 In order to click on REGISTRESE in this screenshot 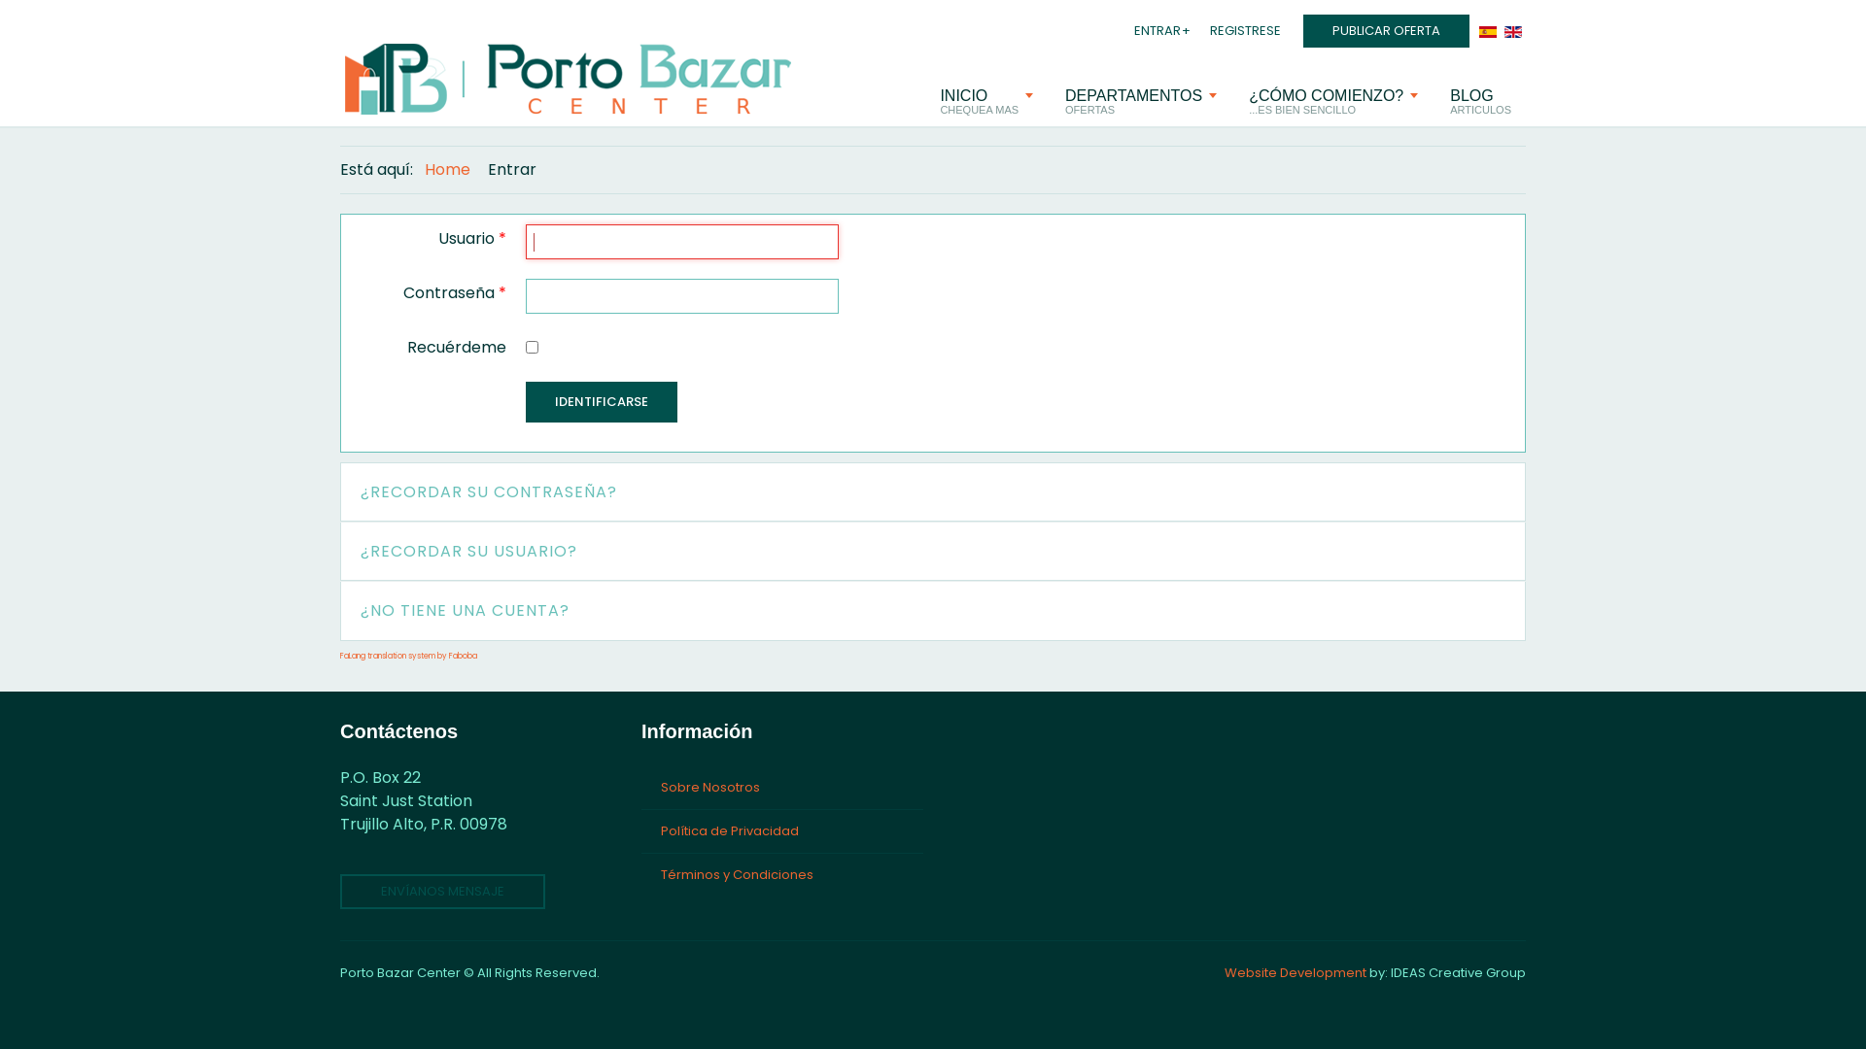, I will do `click(1240, 31)`.